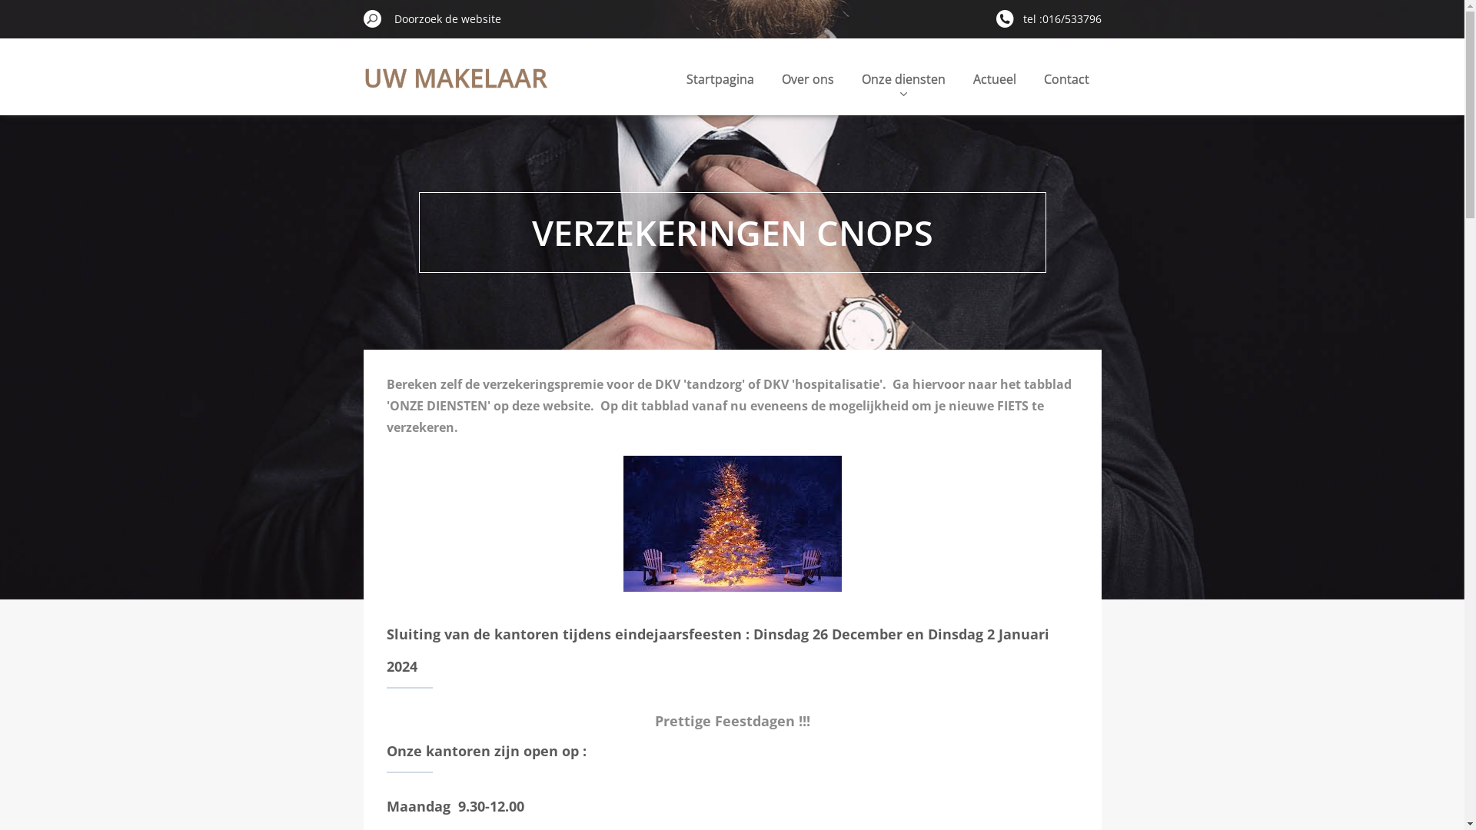 The height and width of the screenshot is (830, 1476). Describe the element at coordinates (995, 77) in the screenshot. I see `Actueel` at that location.